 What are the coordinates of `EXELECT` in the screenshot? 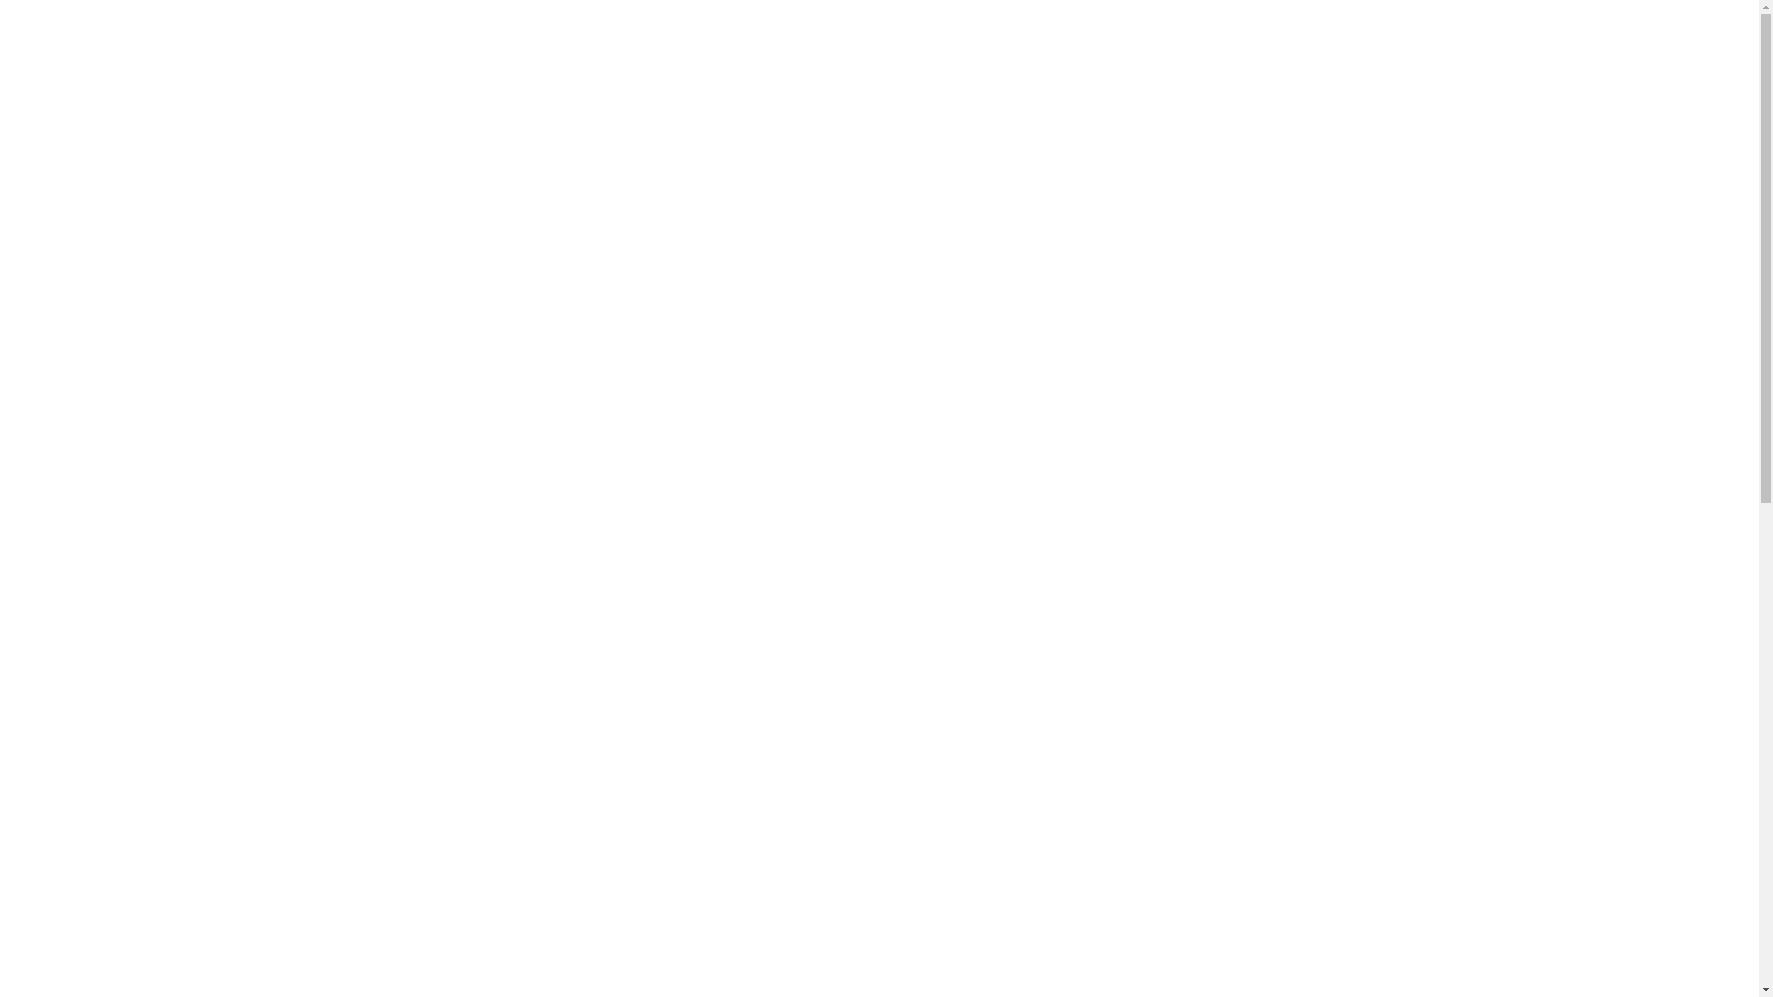 It's located at (912, 125).